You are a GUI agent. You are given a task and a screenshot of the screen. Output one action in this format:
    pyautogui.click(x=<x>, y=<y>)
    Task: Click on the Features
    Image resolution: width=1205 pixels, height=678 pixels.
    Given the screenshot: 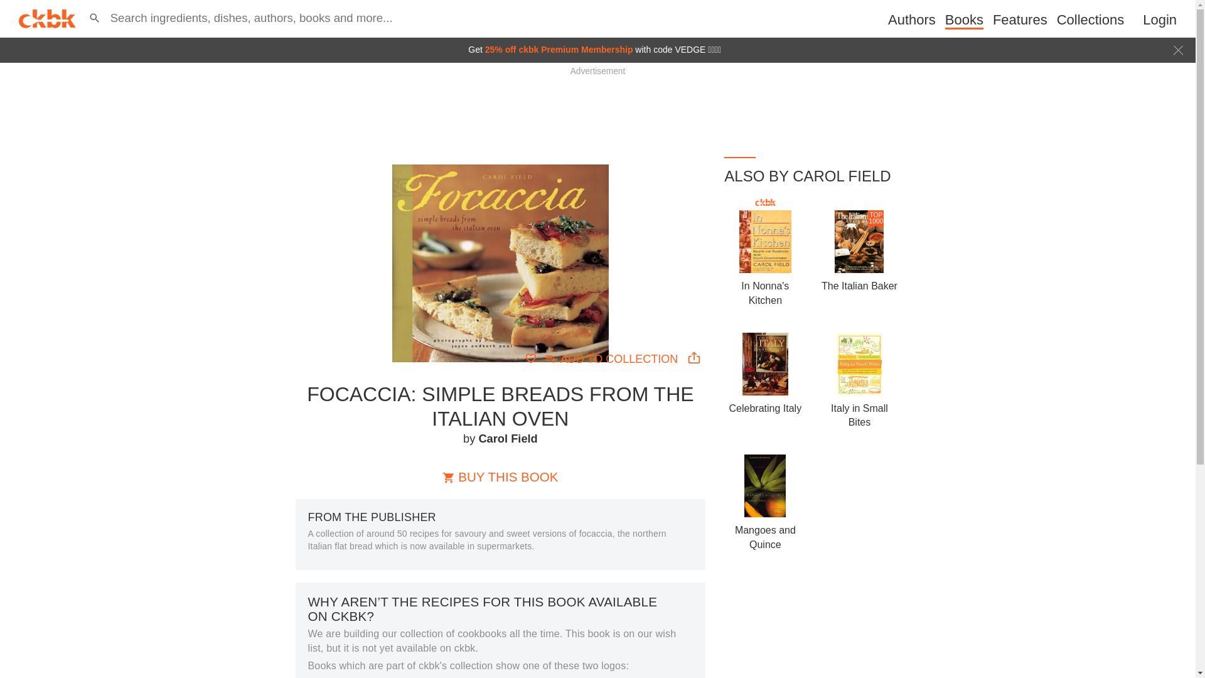 What is the action you would take?
    pyautogui.click(x=1020, y=20)
    